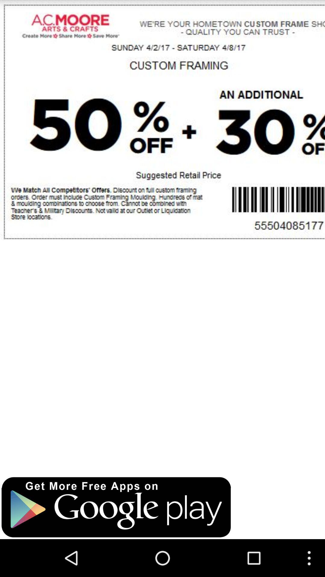 This screenshot has width=325, height=577. I want to click on download apps on google play, so click(116, 507).